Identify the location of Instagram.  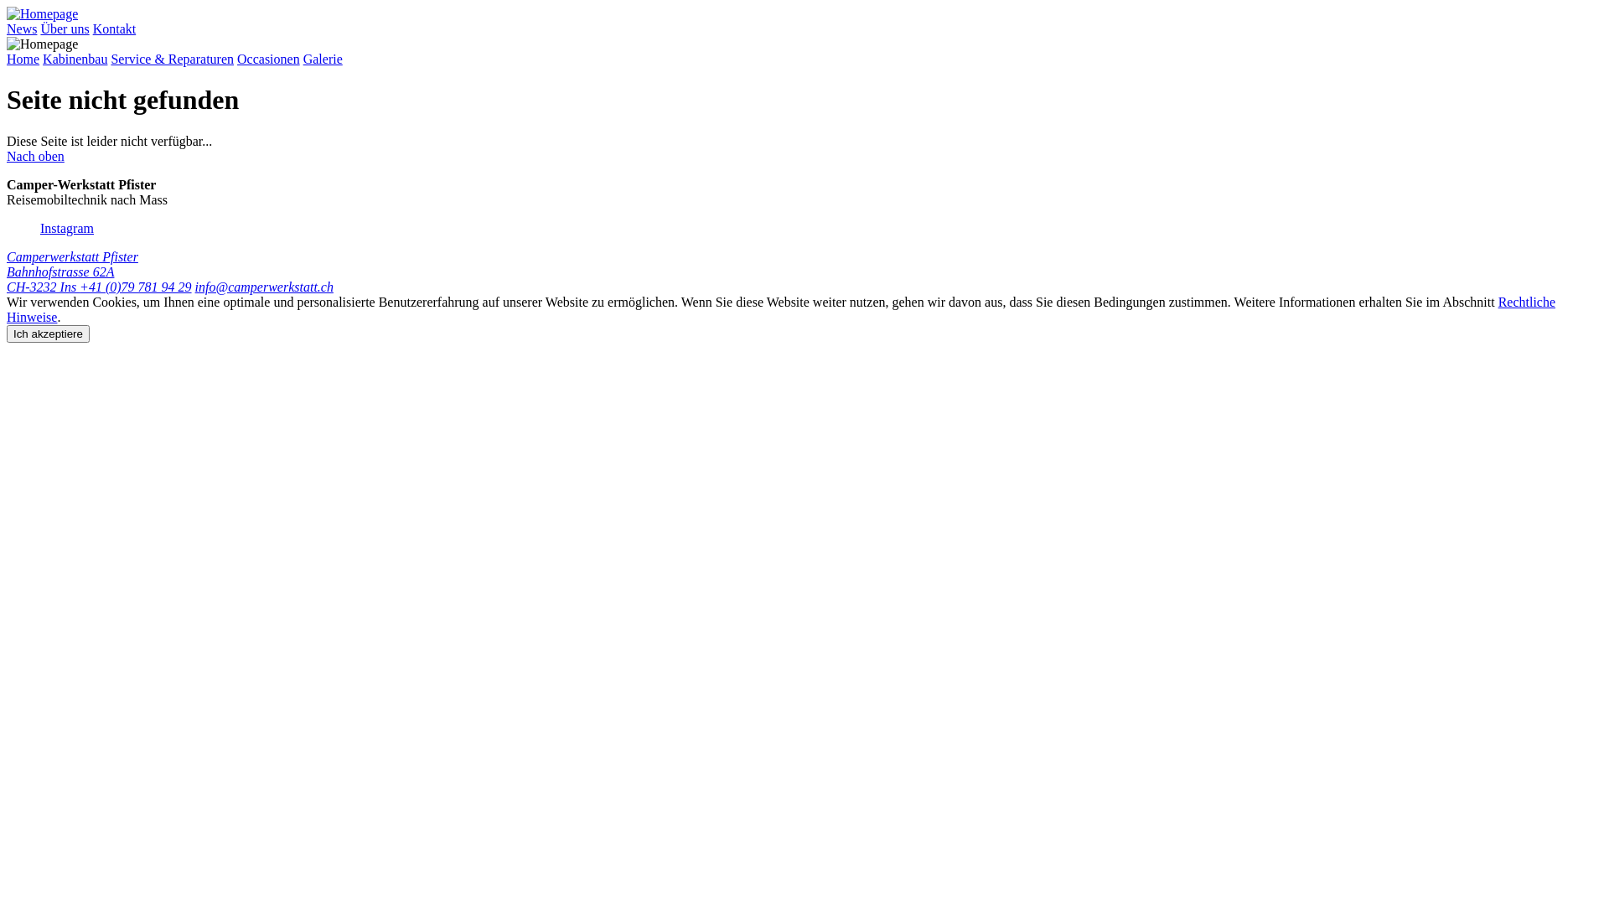
(67, 228).